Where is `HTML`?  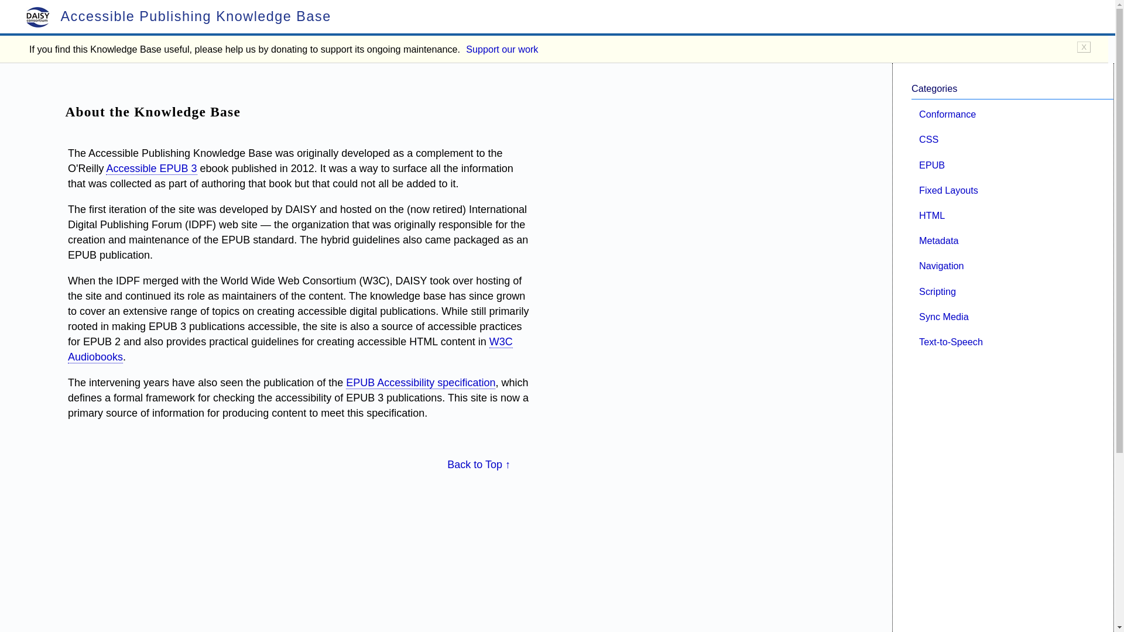 HTML is located at coordinates (932, 215).